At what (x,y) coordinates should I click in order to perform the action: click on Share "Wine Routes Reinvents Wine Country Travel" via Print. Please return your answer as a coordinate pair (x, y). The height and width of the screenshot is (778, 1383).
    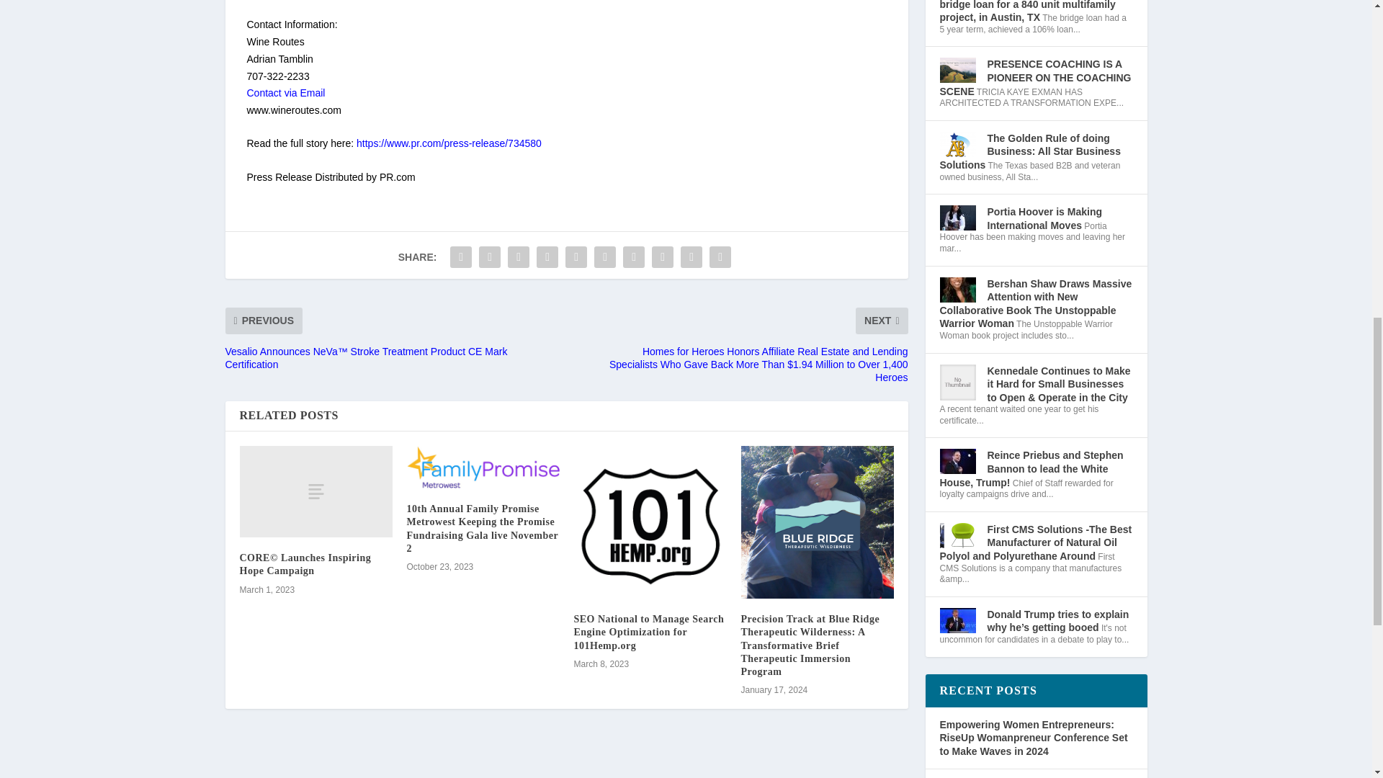
    Looking at the image, I should click on (720, 256).